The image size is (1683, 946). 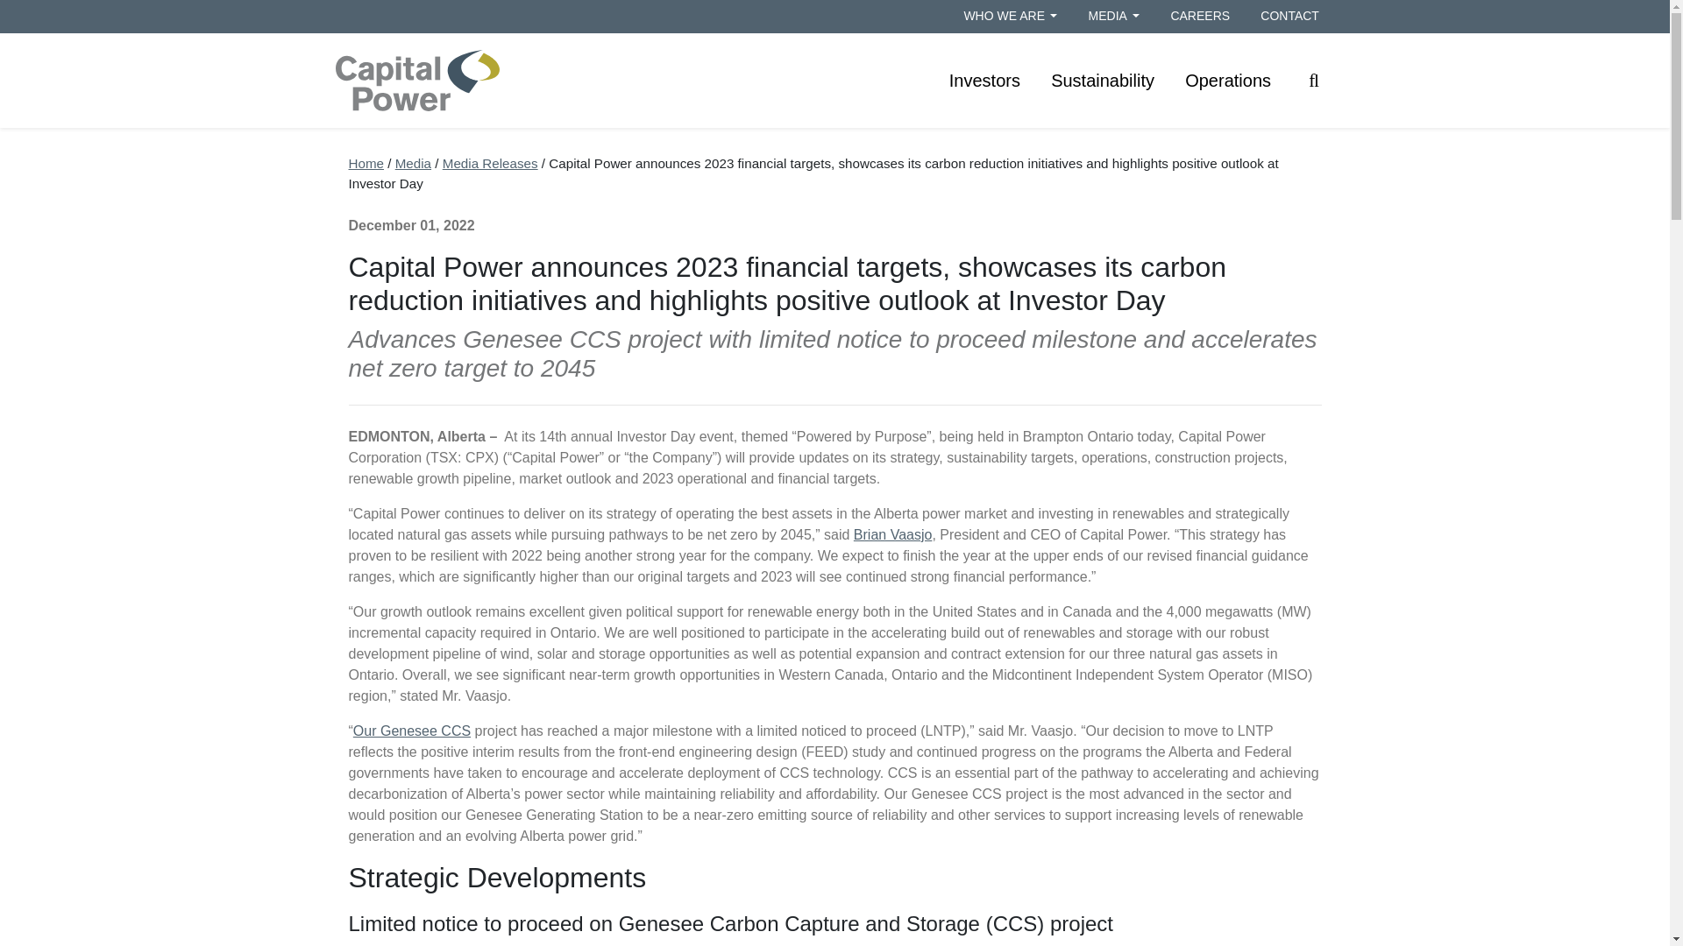 What do you see at coordinates (984, 81) in the screenshot?
I see `Investors` at bounding box center [984, 81].